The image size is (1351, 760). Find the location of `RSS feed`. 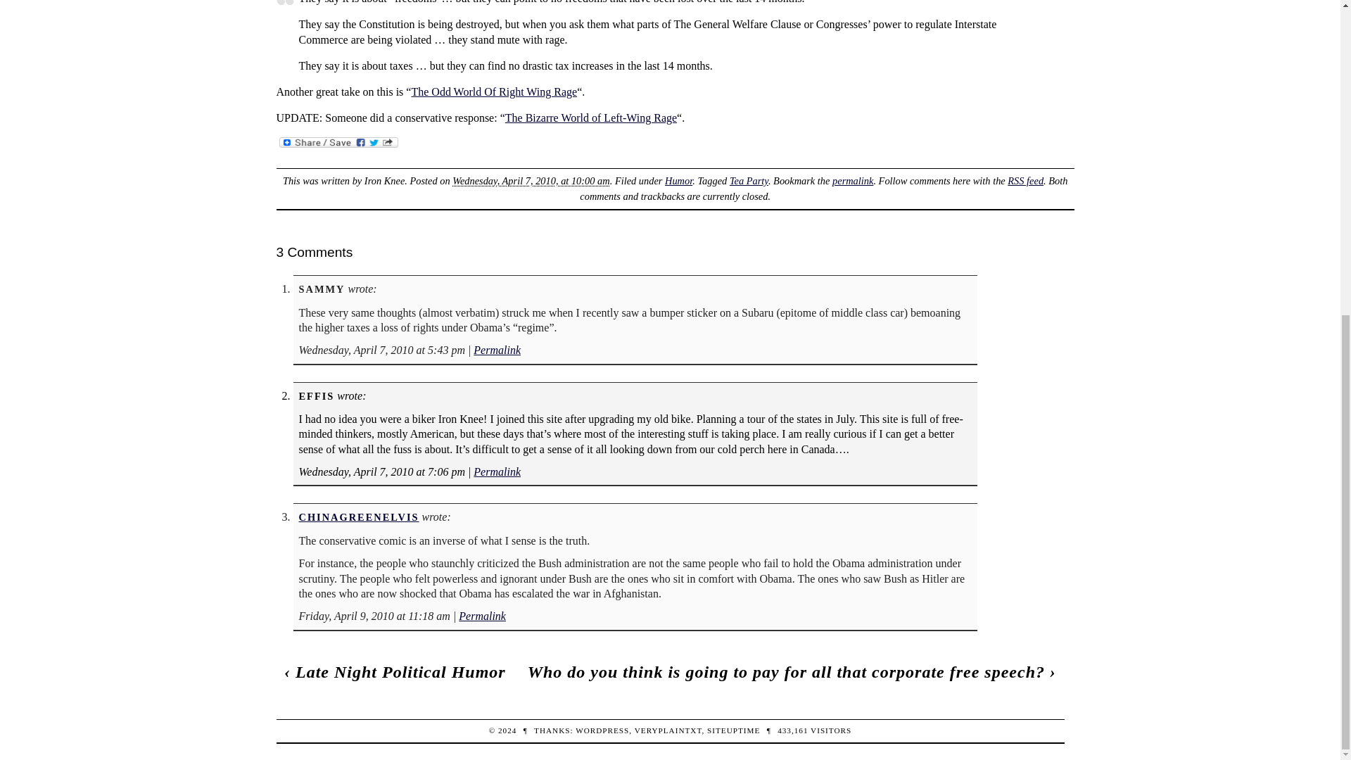

RSS feed is located at coordinates (1025, 180).